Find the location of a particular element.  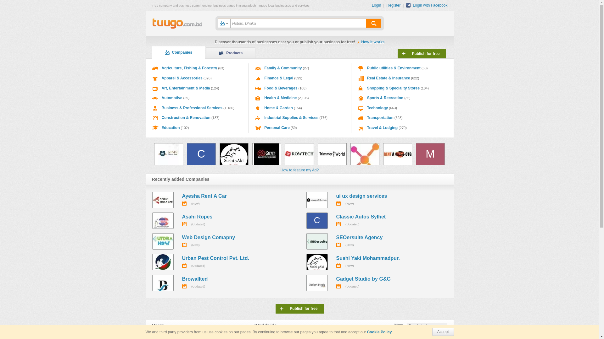

 Apparel & Accessories (376) is located at coordinates (197, 78).